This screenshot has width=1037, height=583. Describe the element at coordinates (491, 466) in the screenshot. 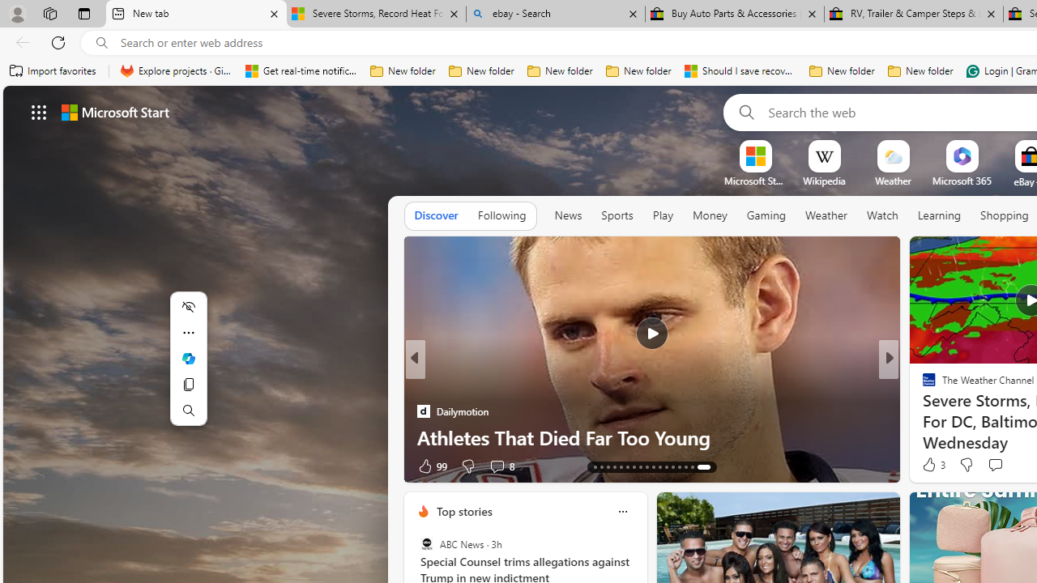

I see `View comments 5 Comment` at that location.